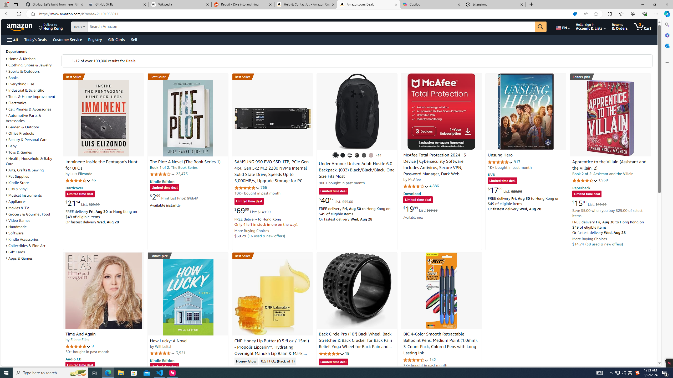 This screenshot has width=673, height=378. What do you see at coordinates (505, 190) in the screenshot?
I see `$17.99 List: $29.96` at bounding box center [505, 190].